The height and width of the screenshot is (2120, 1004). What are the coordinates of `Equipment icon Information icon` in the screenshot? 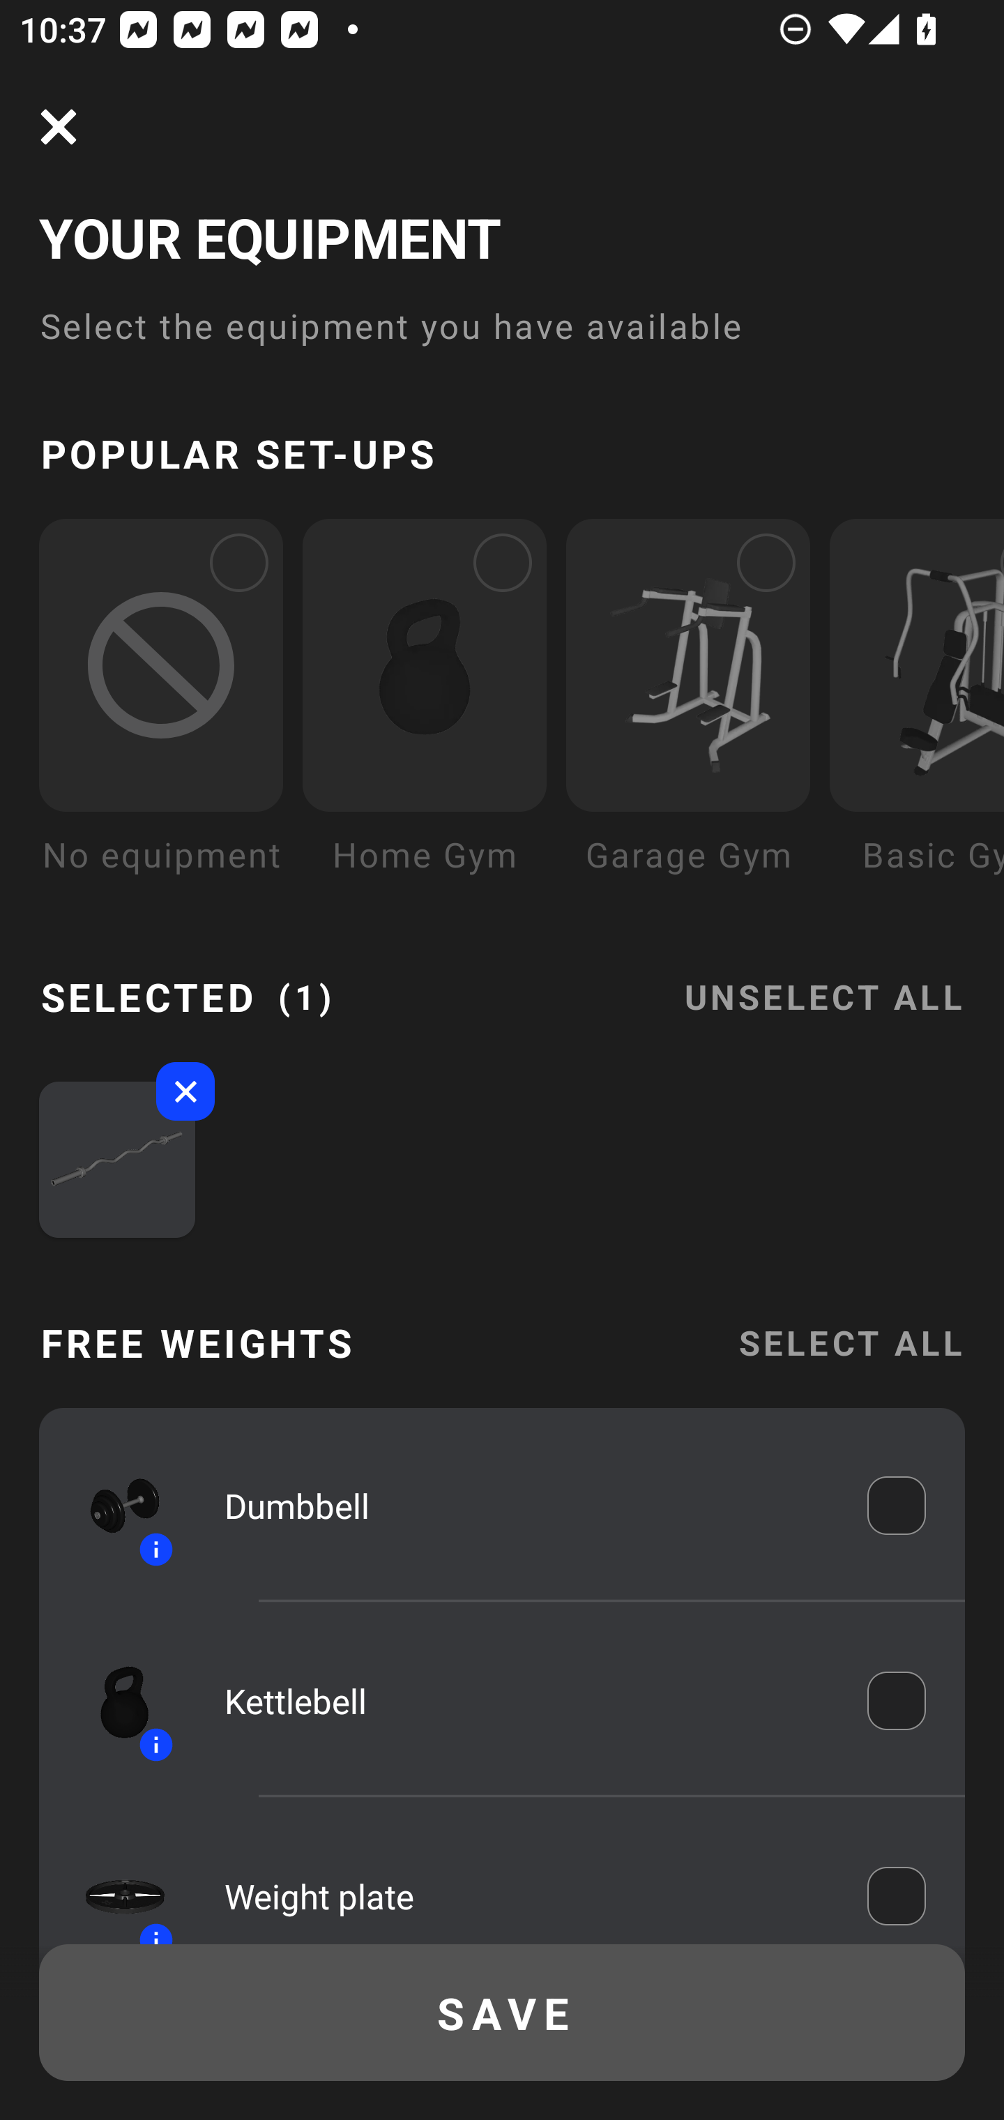 It's located at (112, 1883).